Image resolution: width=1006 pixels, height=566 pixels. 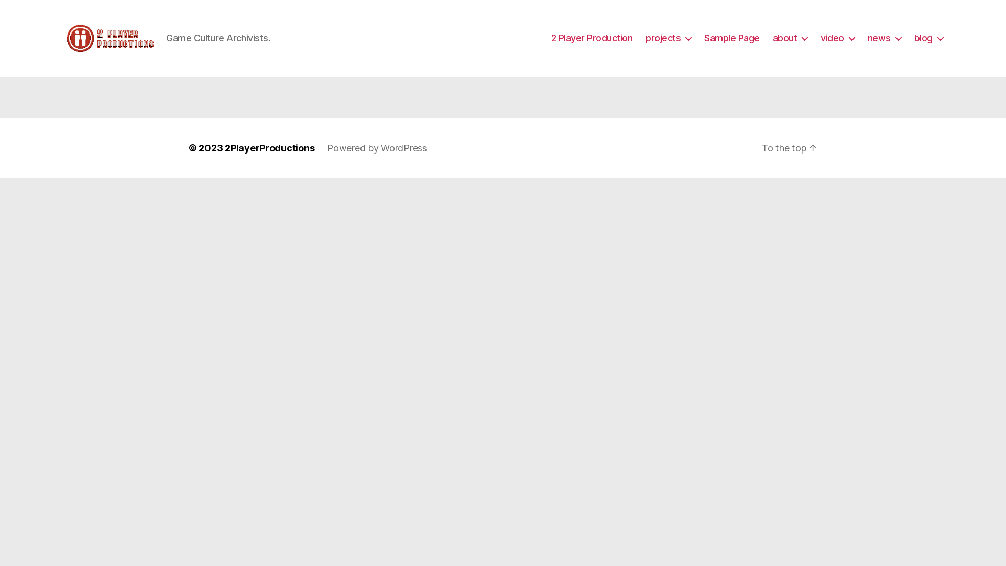 I want to click on 2 Player Production, so click(x=592, y=38).